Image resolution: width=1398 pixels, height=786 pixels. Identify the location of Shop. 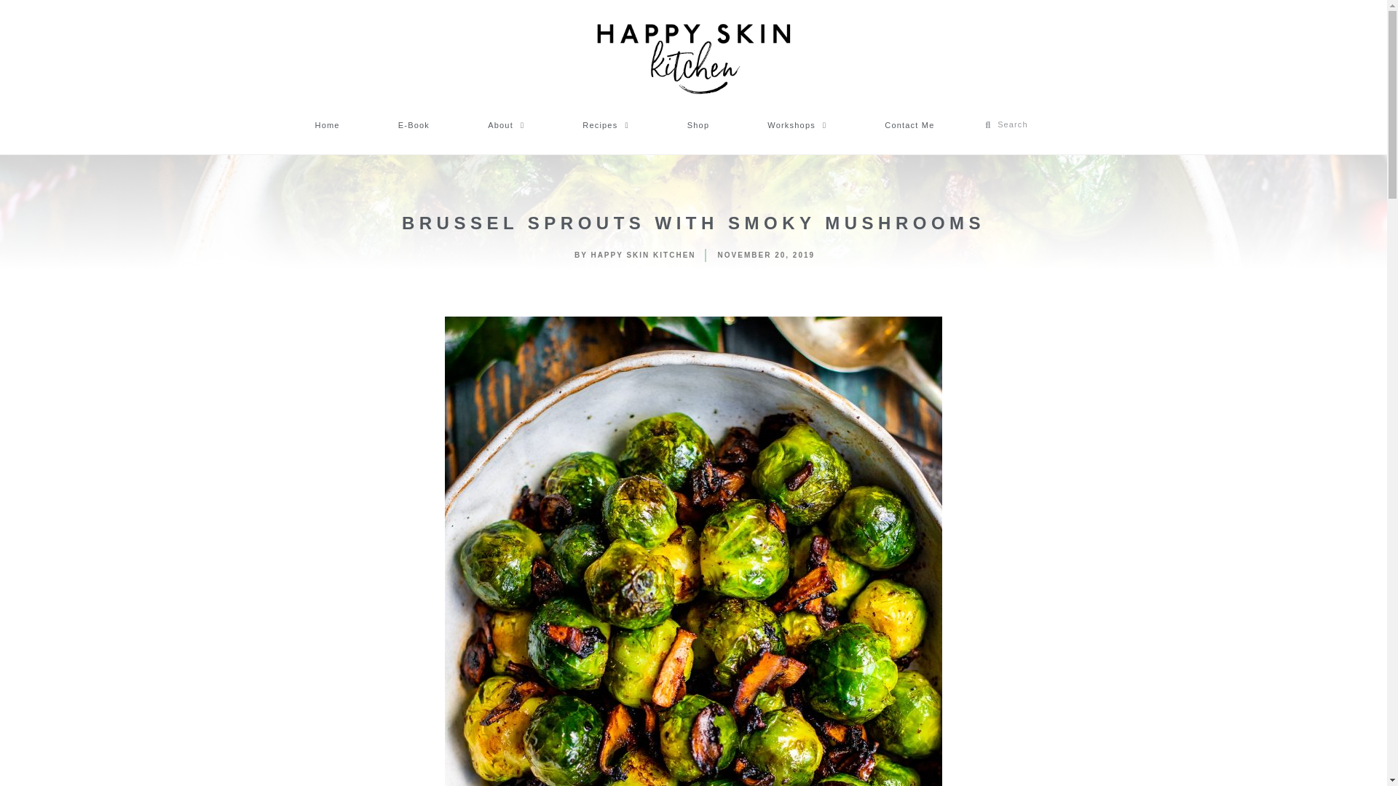
(699, 125).